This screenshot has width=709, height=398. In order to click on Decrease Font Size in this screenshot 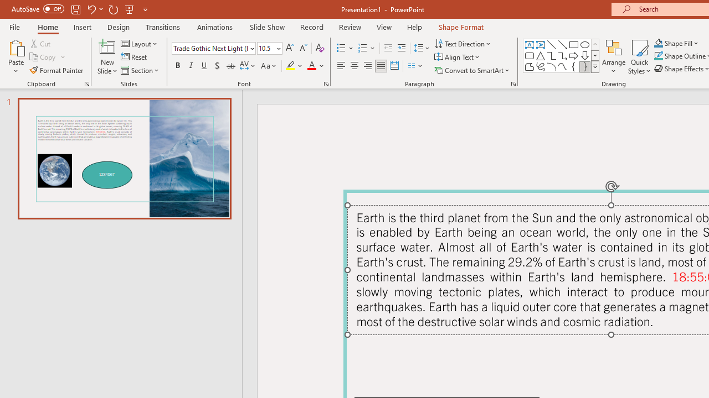, I will do `click(303, 49)`.